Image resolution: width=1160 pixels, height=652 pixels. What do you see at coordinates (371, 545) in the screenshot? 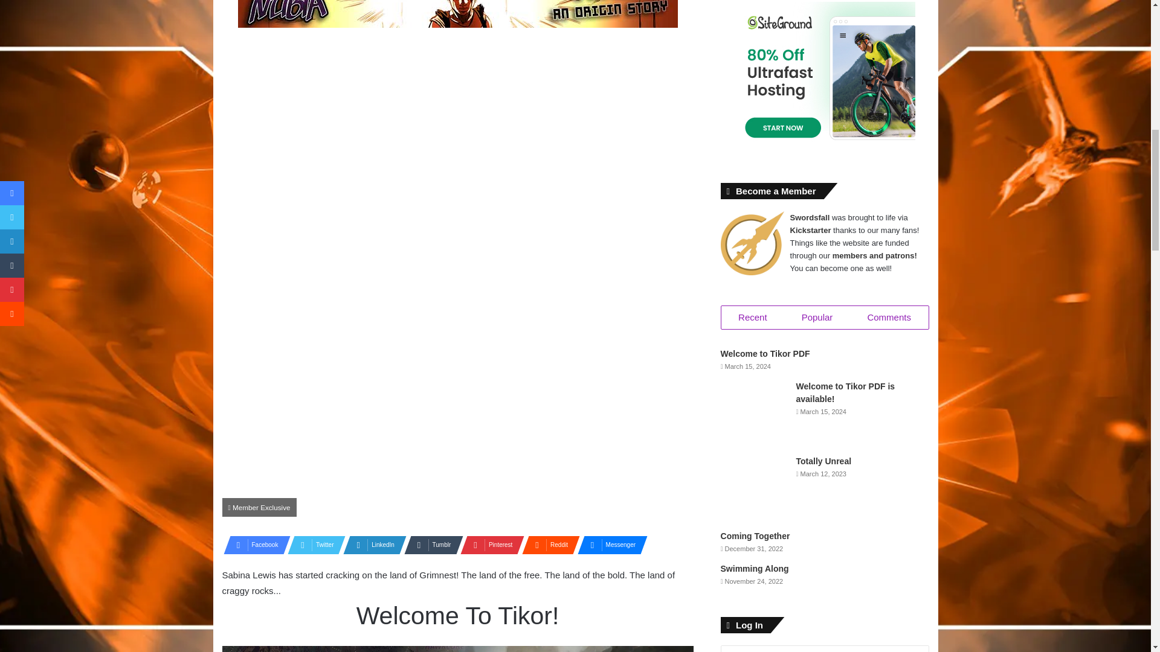
I see `LinkedIn` at bounding box center [371, 545].